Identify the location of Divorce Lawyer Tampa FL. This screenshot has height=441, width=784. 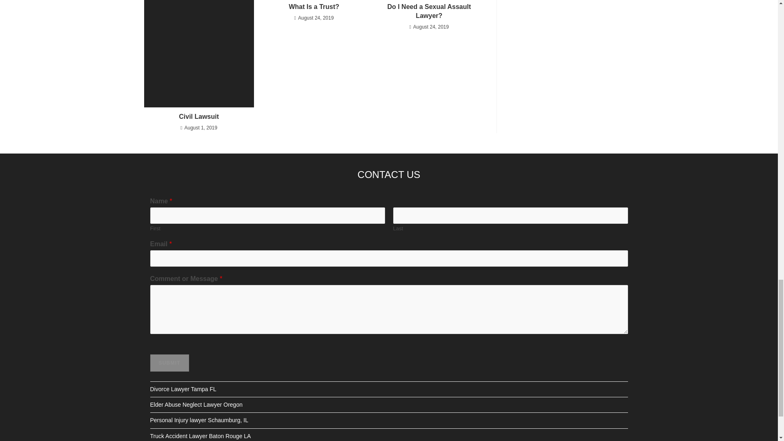
(183, 389).